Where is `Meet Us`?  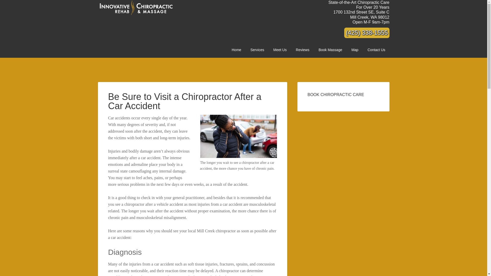 Meet Us is located at coordinates (354, 50).